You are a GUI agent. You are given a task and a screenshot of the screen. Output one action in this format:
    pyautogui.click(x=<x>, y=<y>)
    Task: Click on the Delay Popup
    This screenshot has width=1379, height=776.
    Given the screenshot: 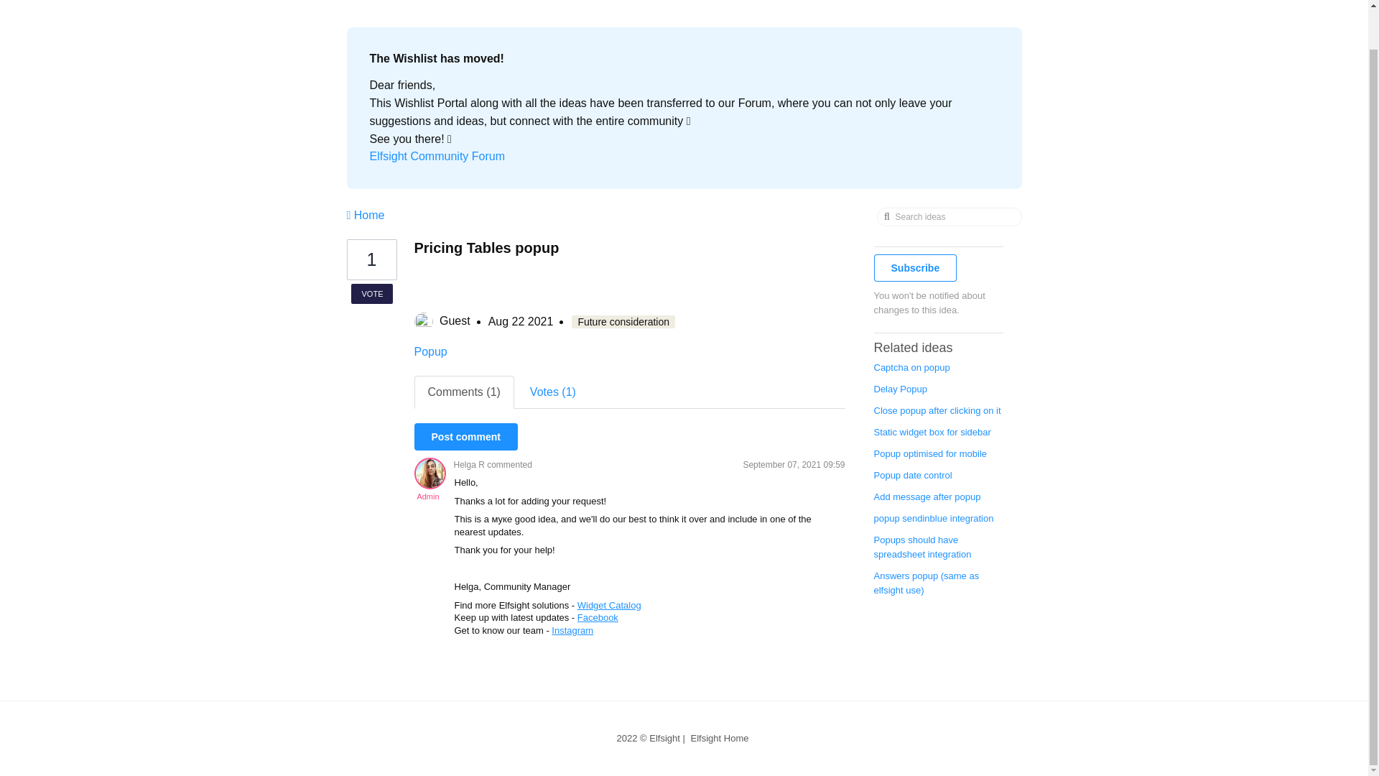 What is the action you would take?
    pyautogui.click(x=899, y=388)
    